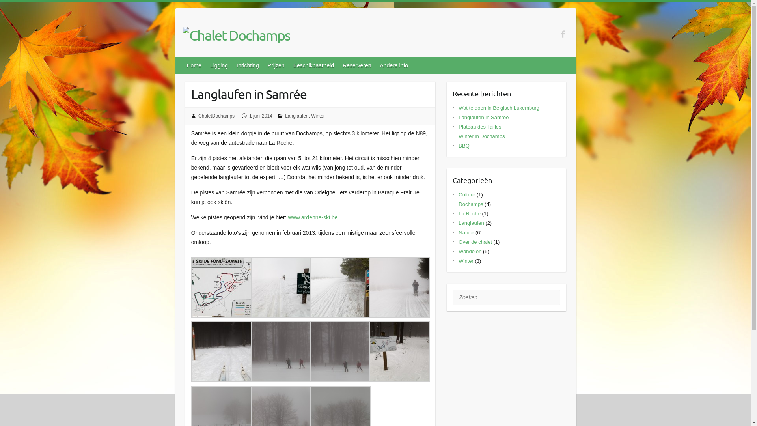 The width and height of the screenshot is (757, 426). Describe the element at coordinates (357, 65) in the screenshot. I see `Reserveren` at that location.